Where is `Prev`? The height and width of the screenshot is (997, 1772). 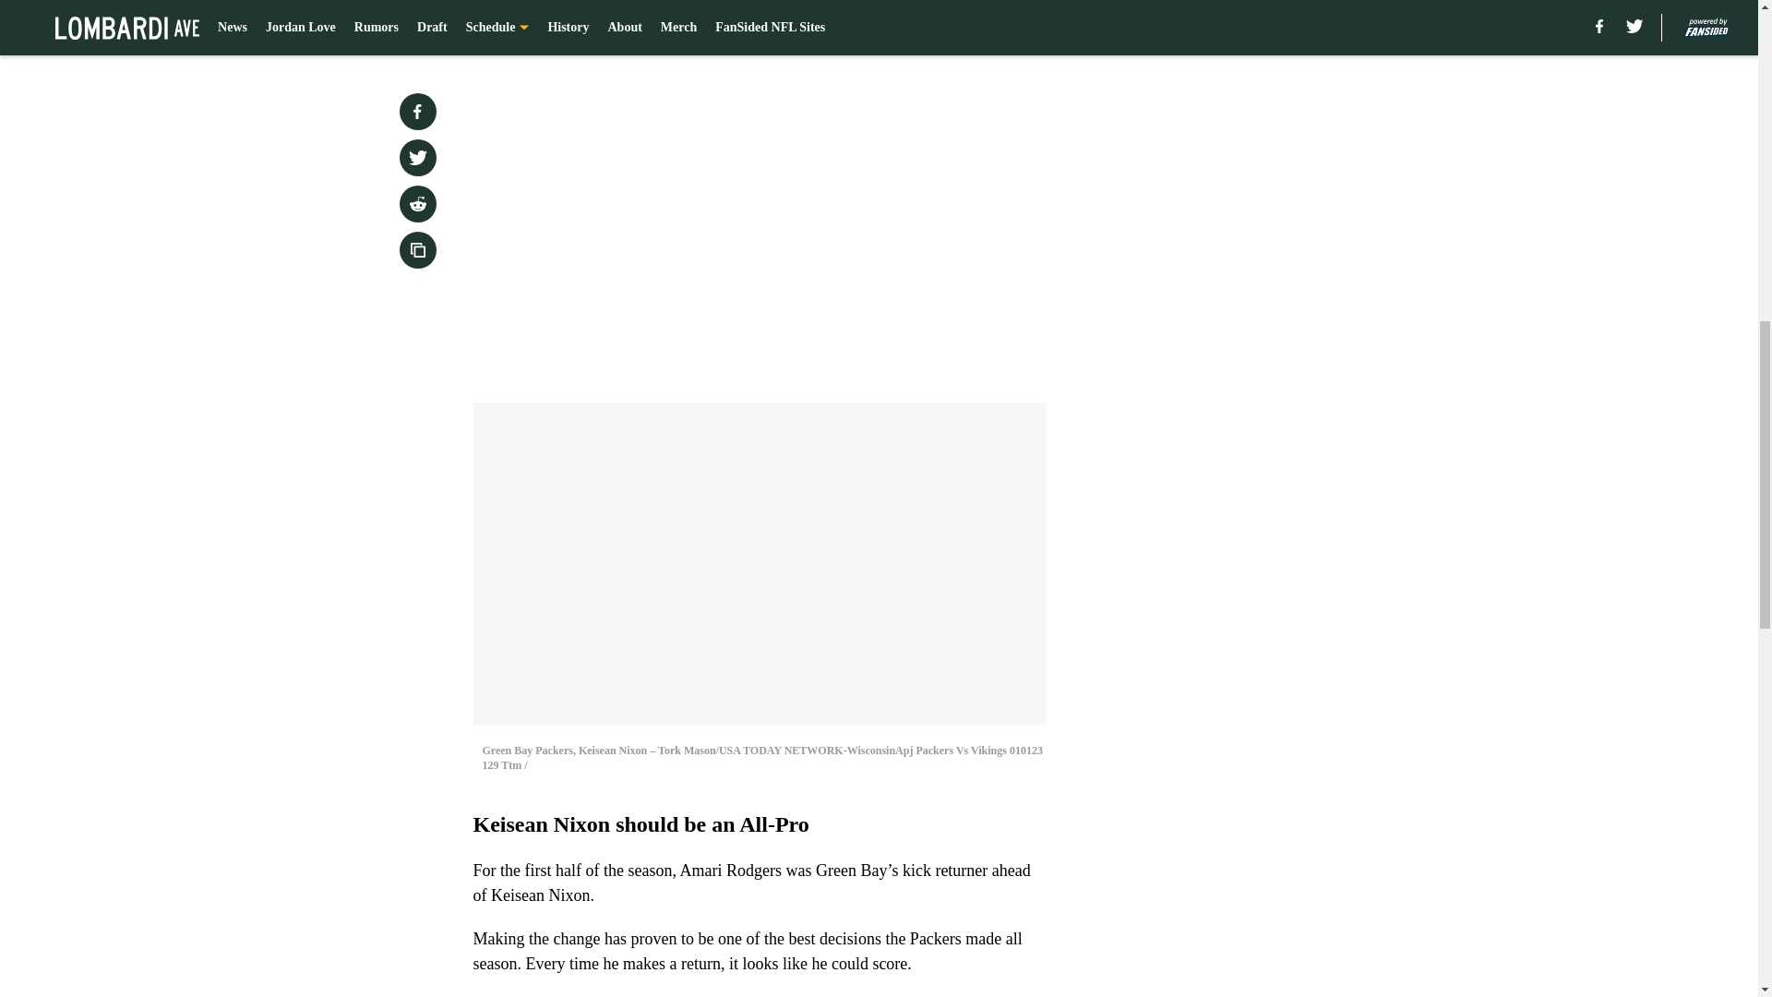 Prev is located at coordinates (528, 25).